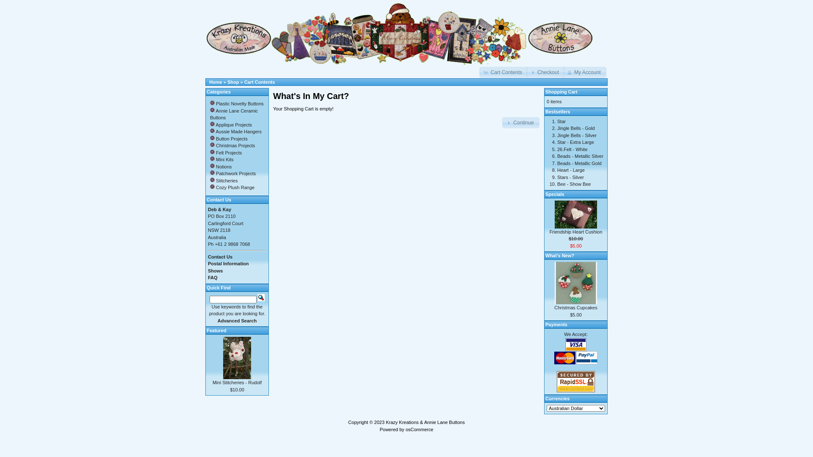 The image size is (813, 457). I want to click on Continue, so click(521, 123).